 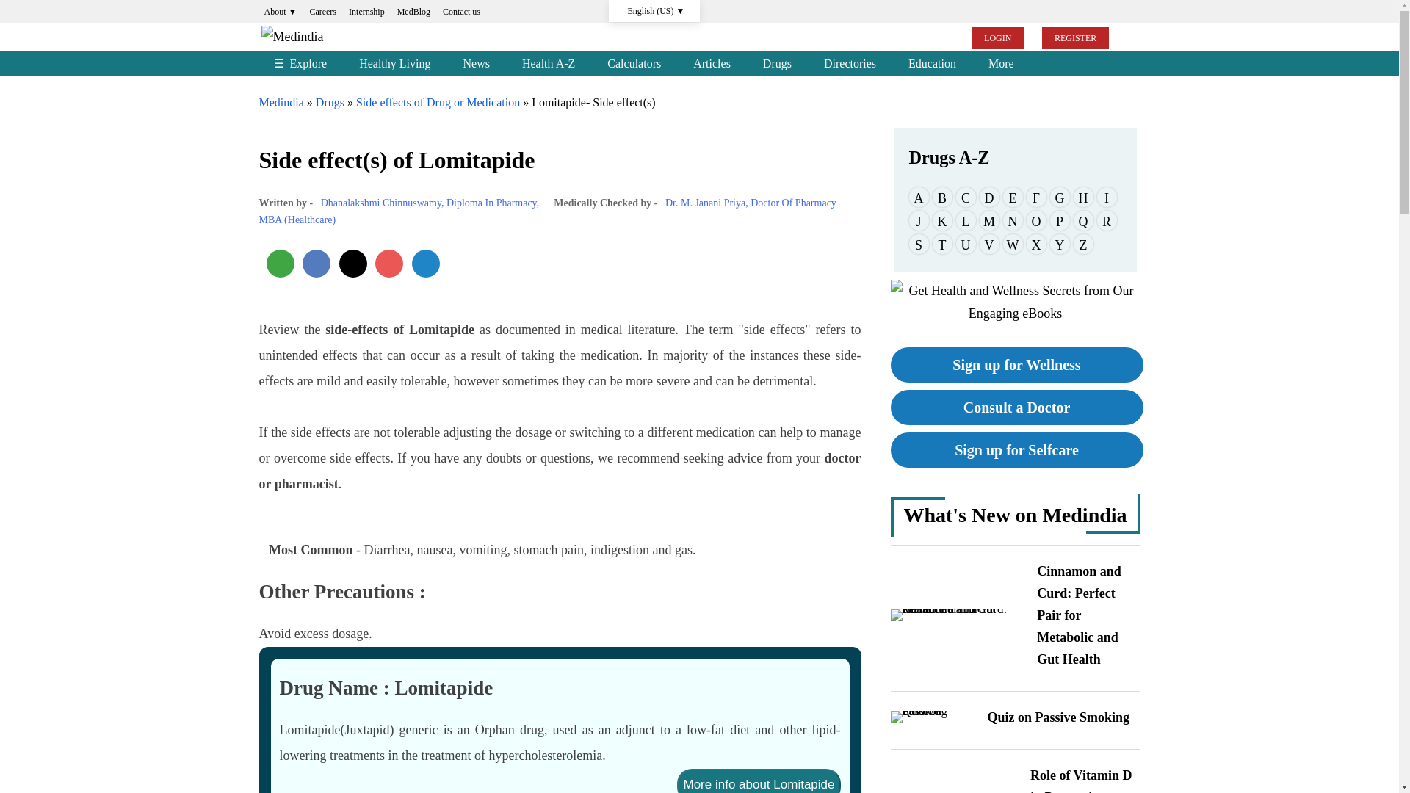 What do you see at coordinates (777, 63) in the screenshot?
I see `Drugs` at bounding box center [777, 63].